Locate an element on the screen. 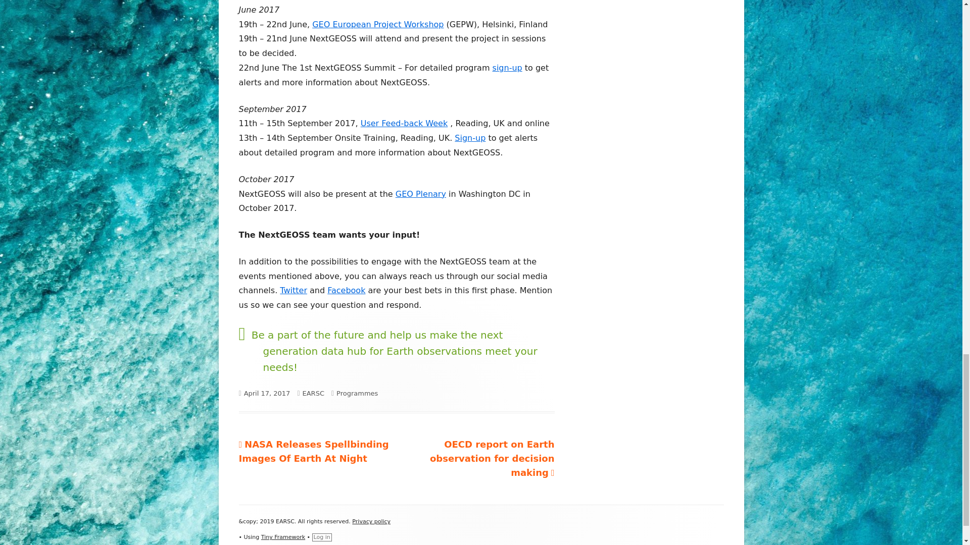  Sign-up is located at coordinates (470, 137).